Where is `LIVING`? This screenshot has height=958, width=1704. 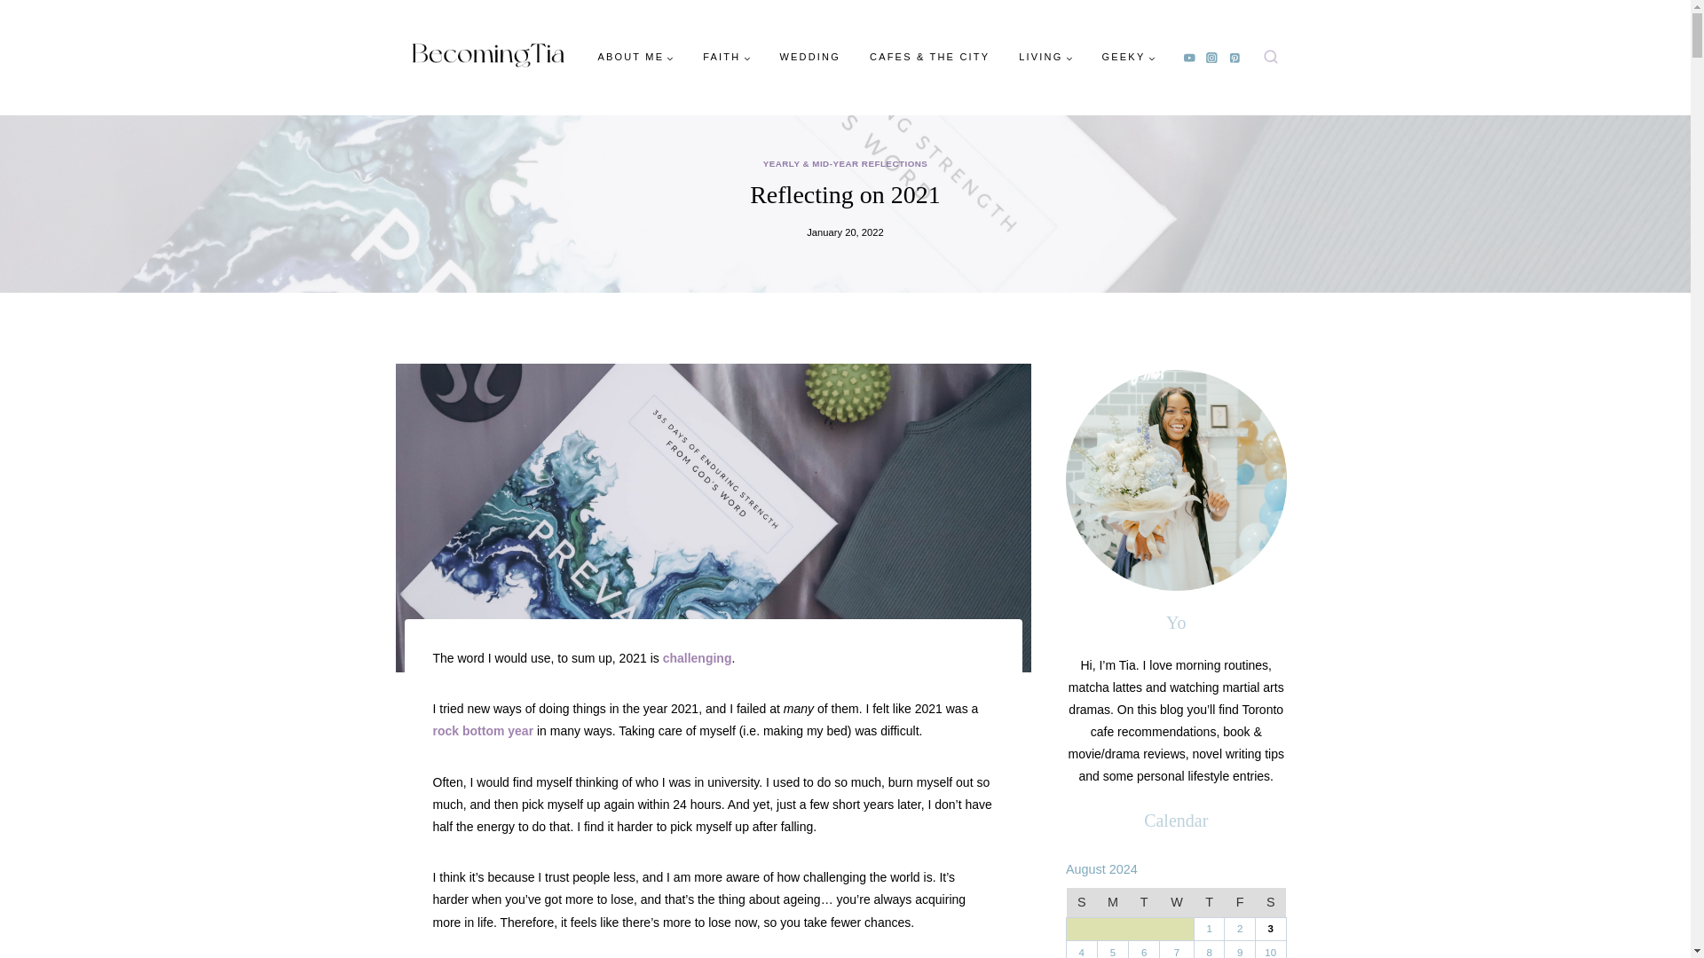
LIVING is located at coordinates (1045, 57).